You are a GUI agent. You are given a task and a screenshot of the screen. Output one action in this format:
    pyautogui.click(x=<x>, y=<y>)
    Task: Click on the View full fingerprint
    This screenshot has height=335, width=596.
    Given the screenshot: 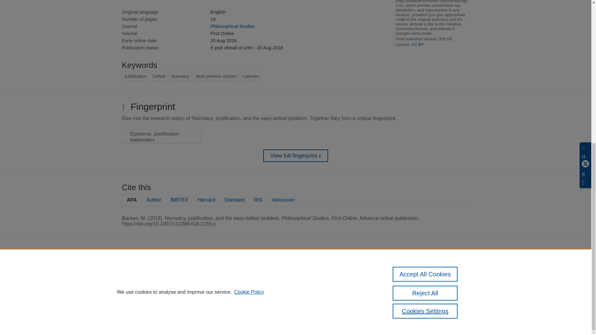 What is the action you would take?
    pyautogui.click(x=296, y=155)
    